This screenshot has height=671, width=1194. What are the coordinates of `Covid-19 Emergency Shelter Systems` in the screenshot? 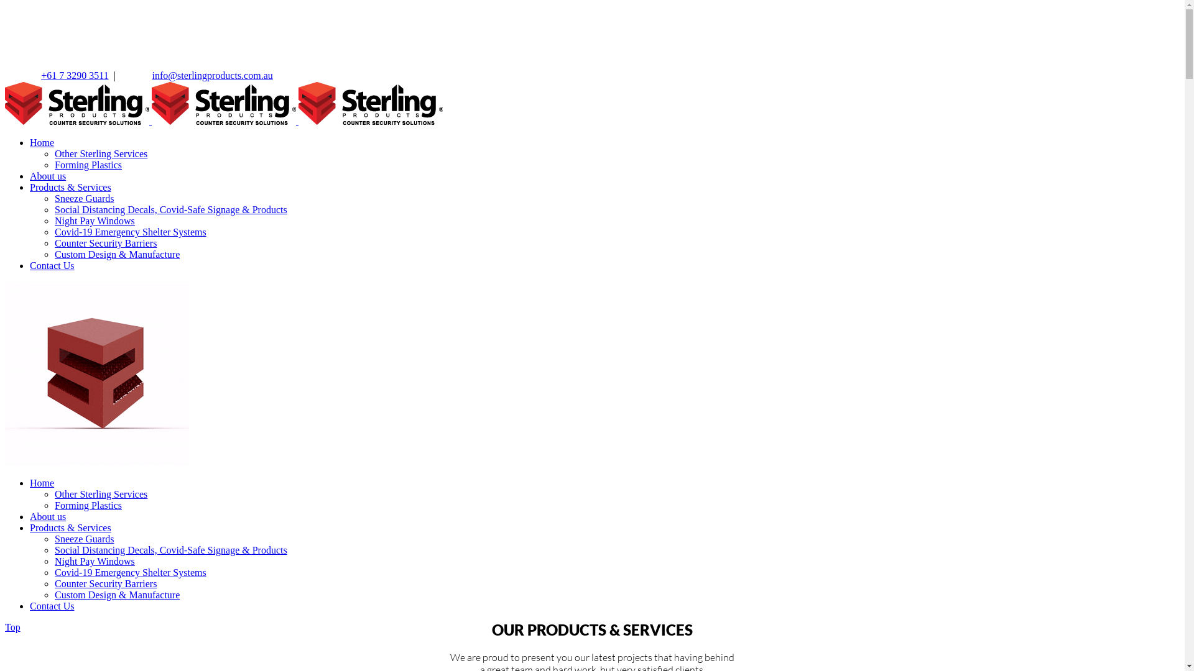 It's located at (131, 232).